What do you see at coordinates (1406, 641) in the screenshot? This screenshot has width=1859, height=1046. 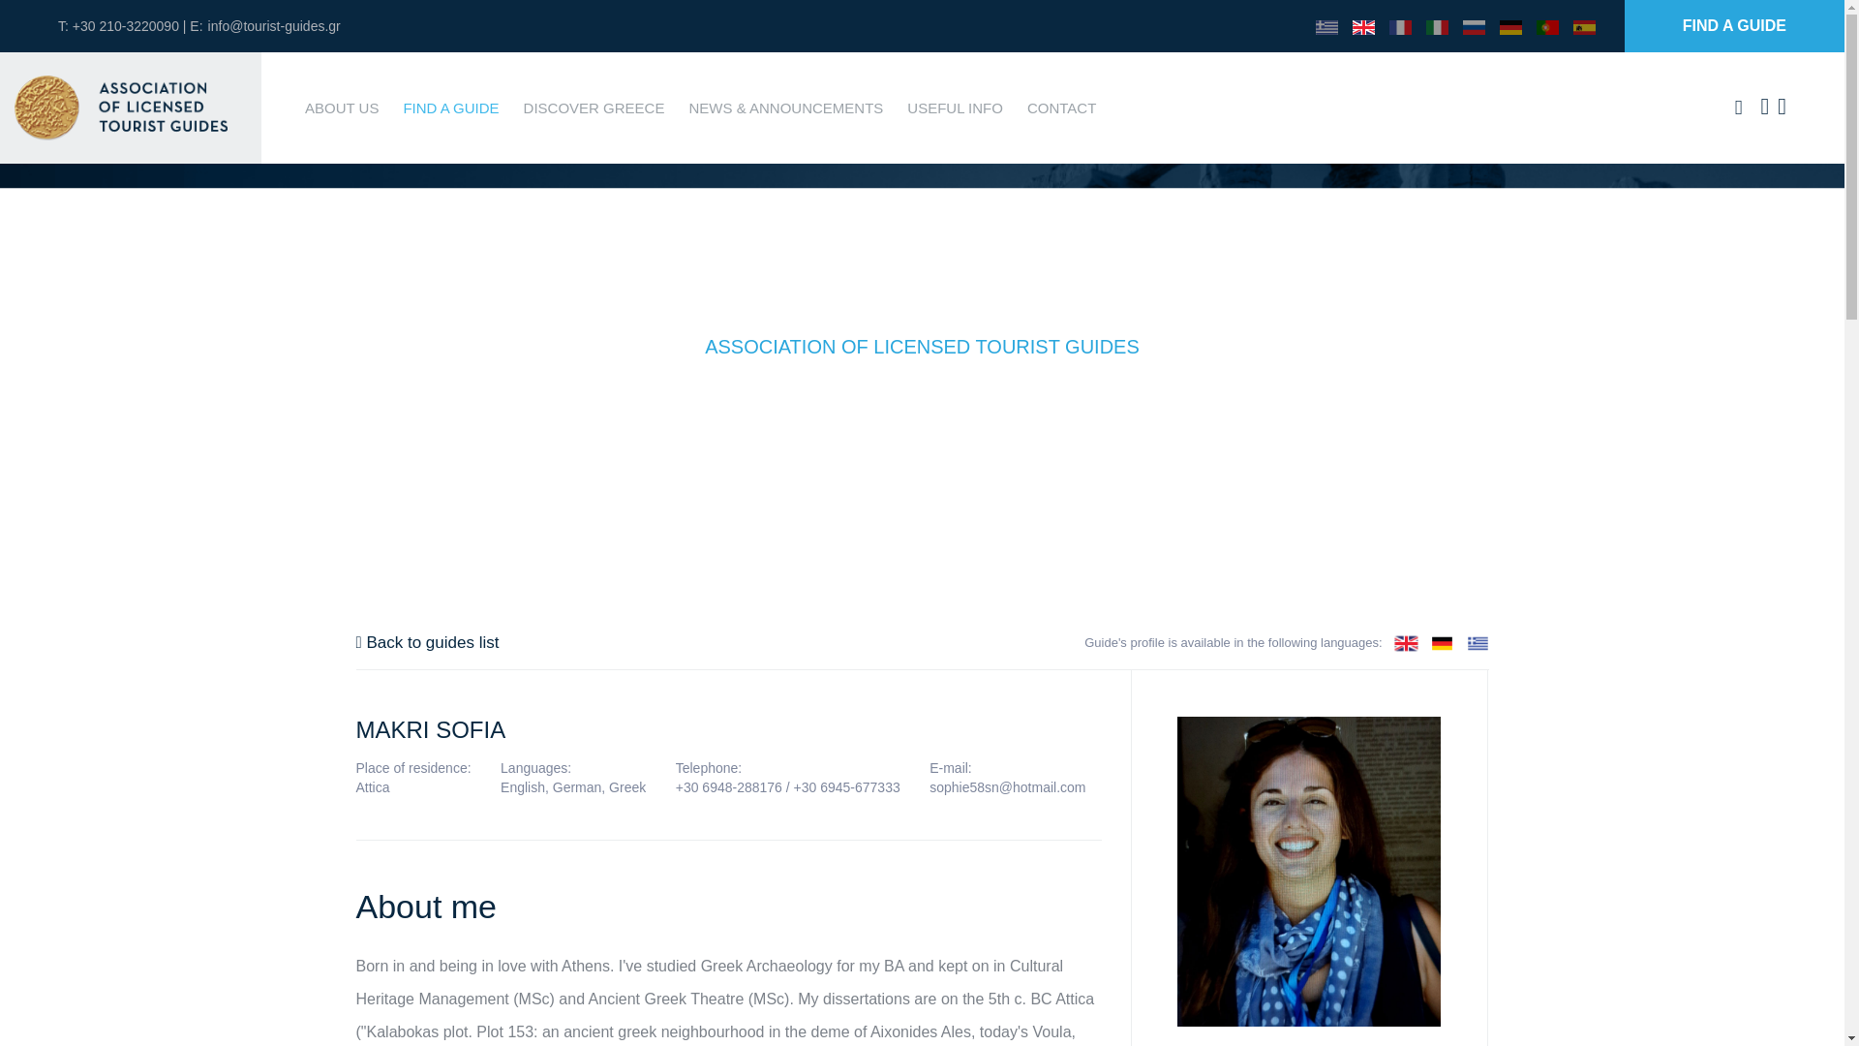 I see `English` at bounding box center [1406, 641].